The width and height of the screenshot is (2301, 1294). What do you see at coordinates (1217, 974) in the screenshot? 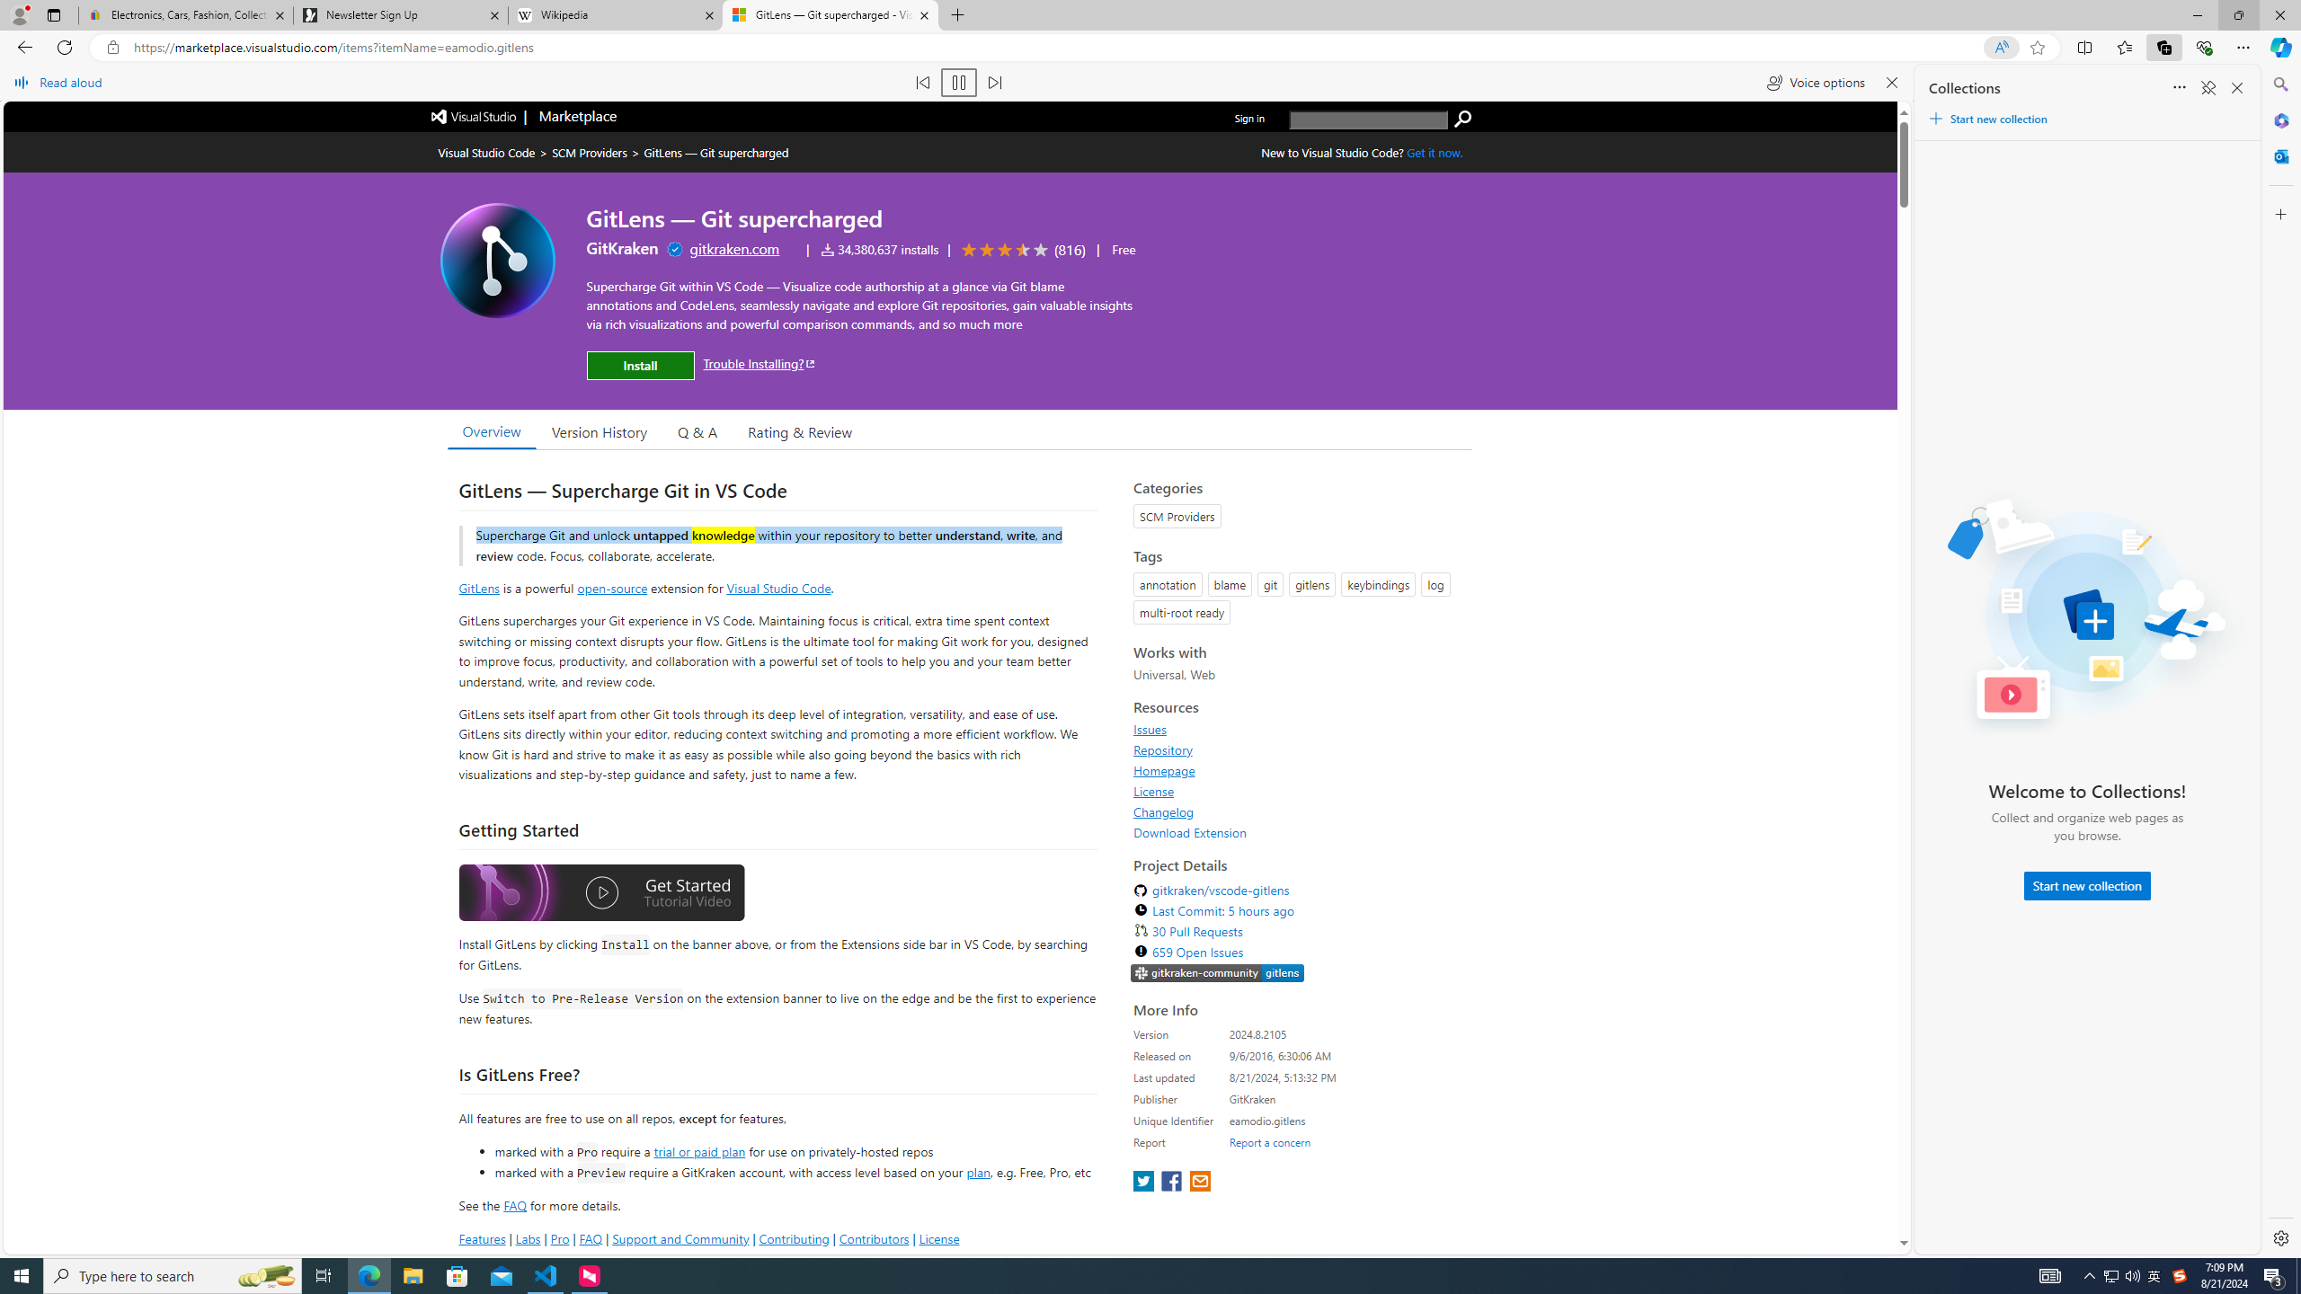
I see `https://slack.gitkraken.com//` at bounding box center [1217, 974].